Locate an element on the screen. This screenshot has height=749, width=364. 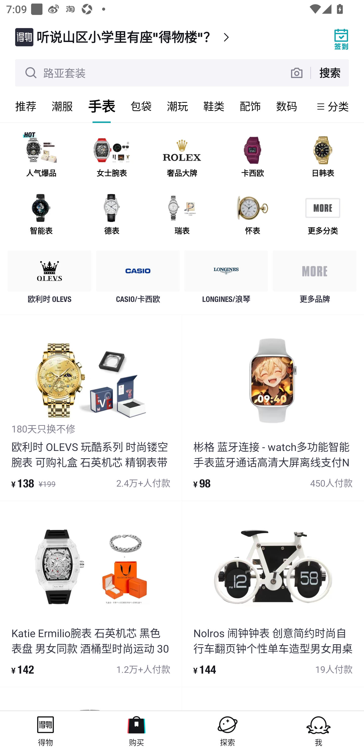
日韩表 is located at coordinates (323, 158).